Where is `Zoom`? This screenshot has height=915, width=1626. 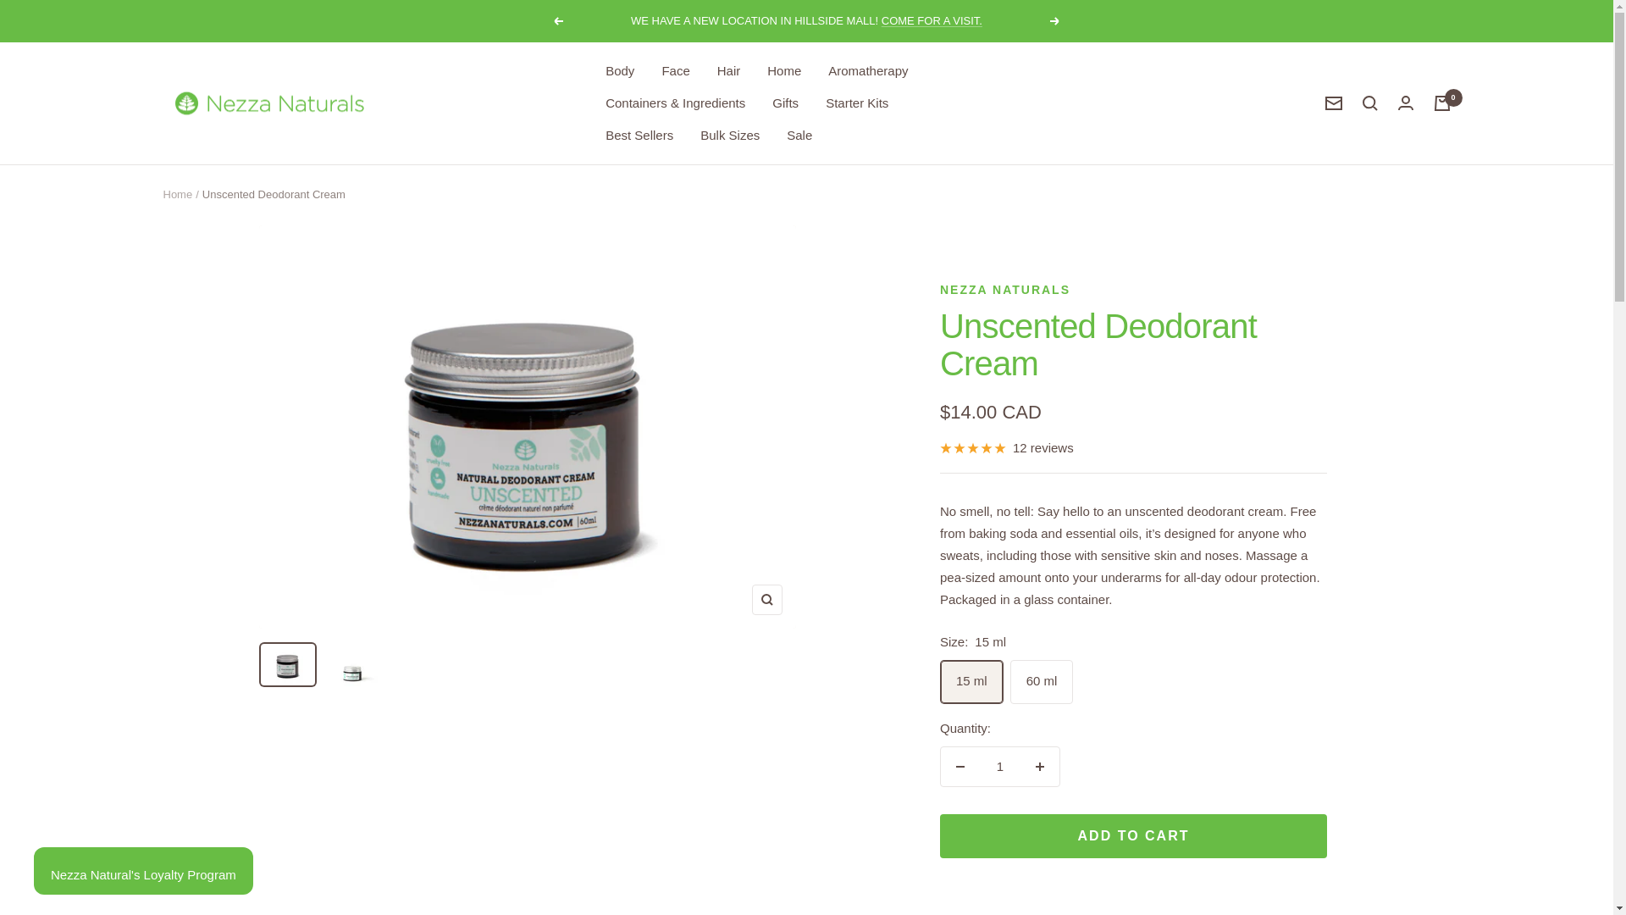 Zoom is located at coordinates (766, 600).